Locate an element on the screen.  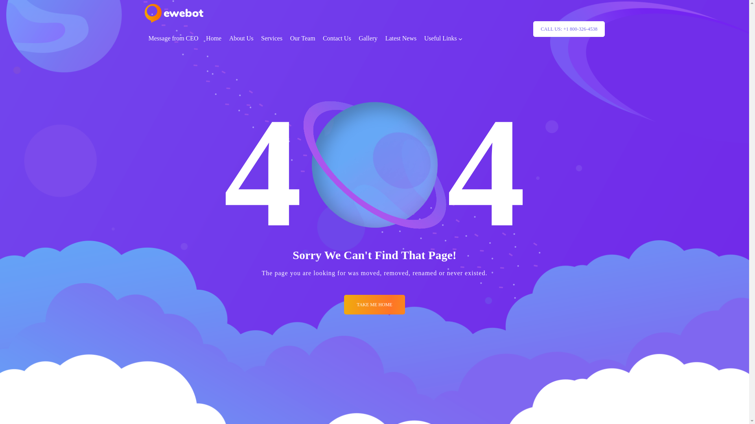
Latest News is located at coordinates (401, 38).